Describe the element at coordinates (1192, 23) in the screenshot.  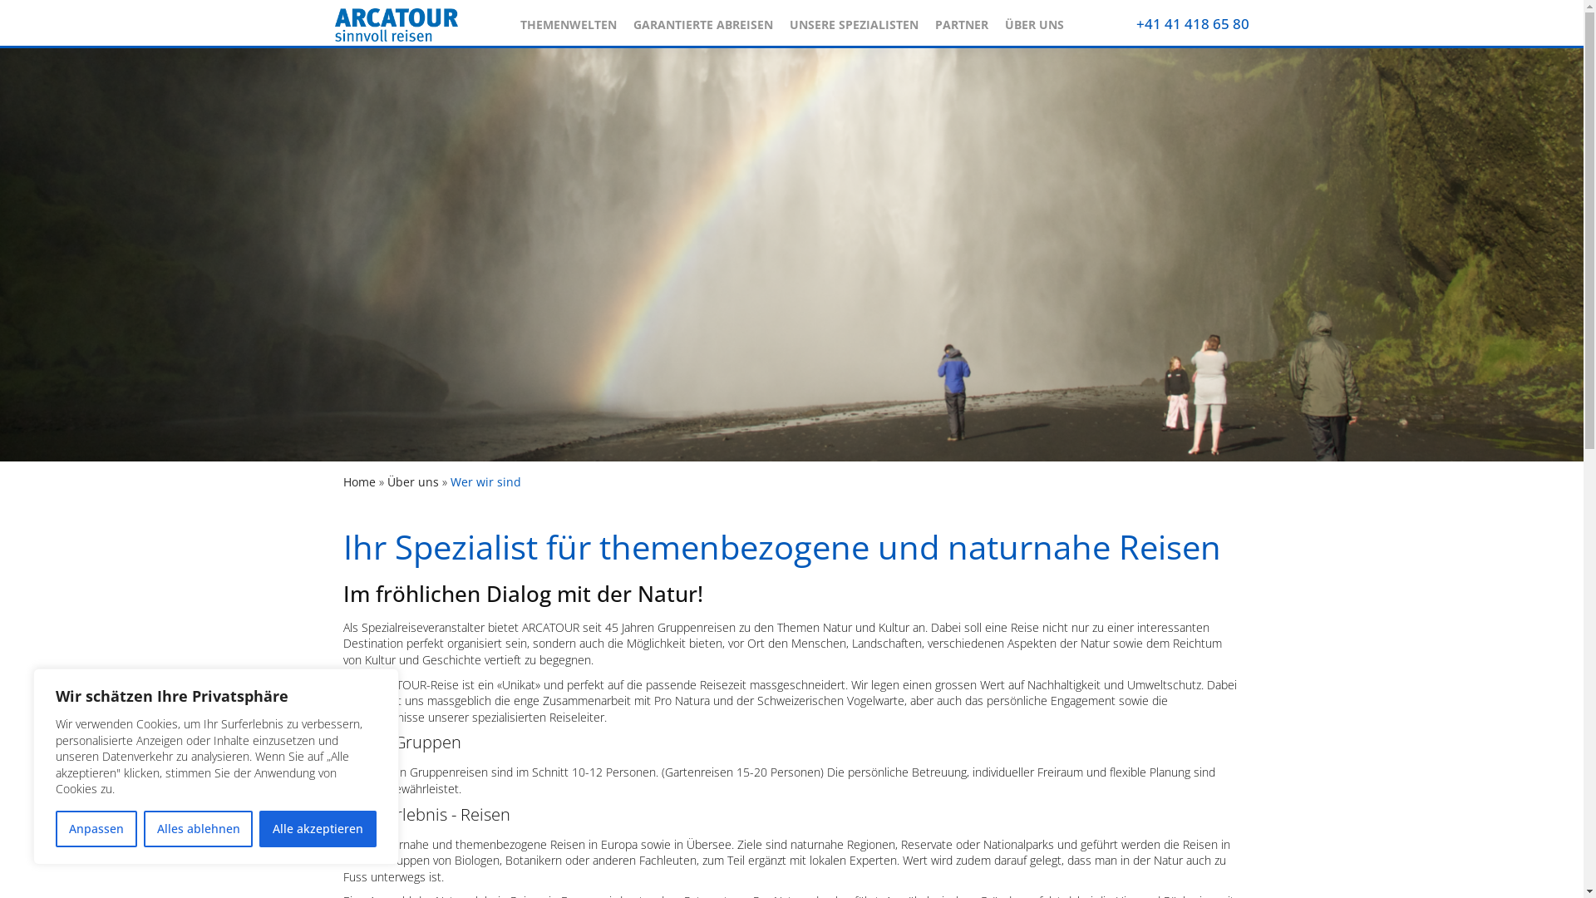
I see `+41 41 418 65 80` at that location.